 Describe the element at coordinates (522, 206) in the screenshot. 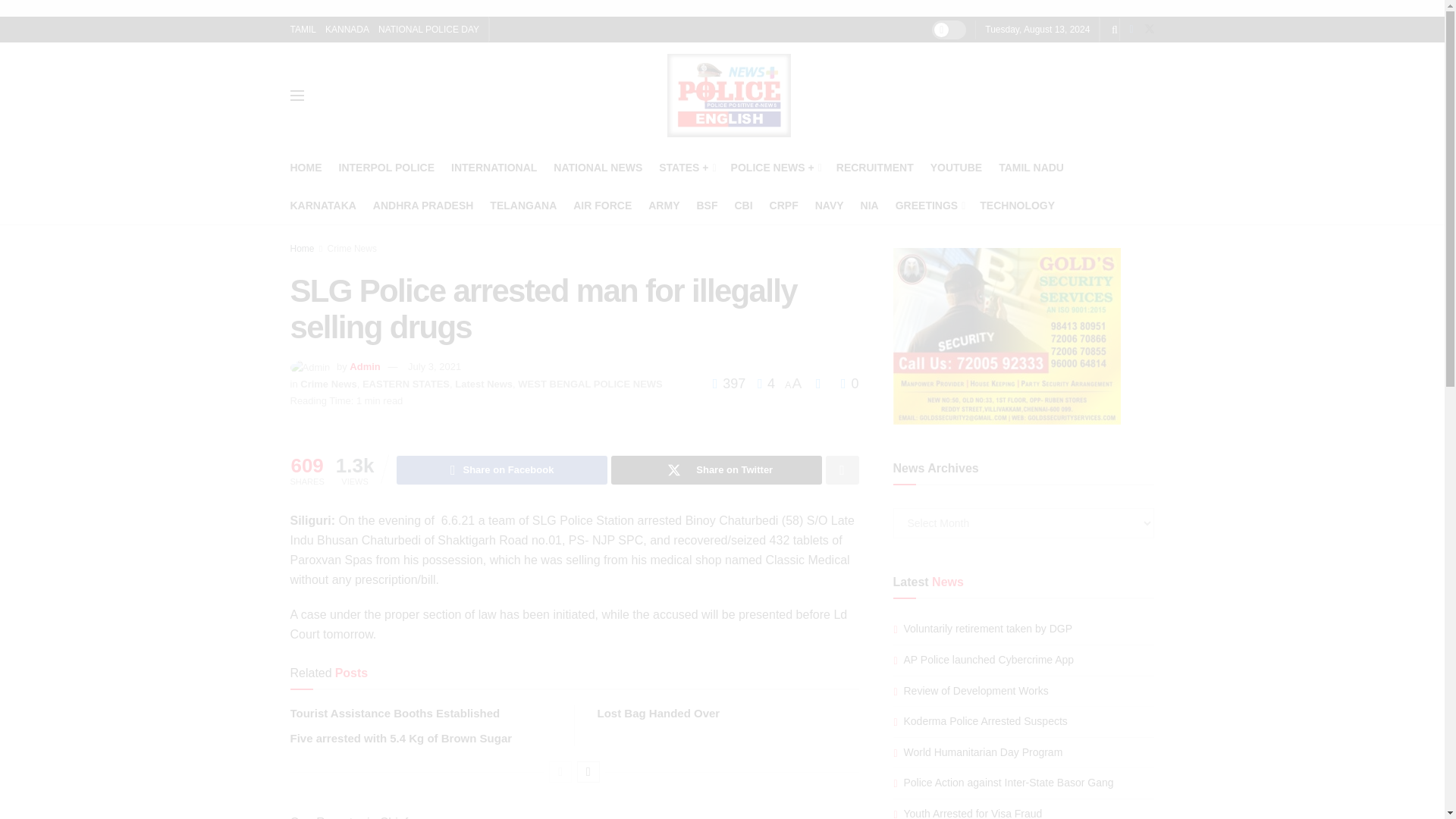

I see `TELANGANA` at that location.